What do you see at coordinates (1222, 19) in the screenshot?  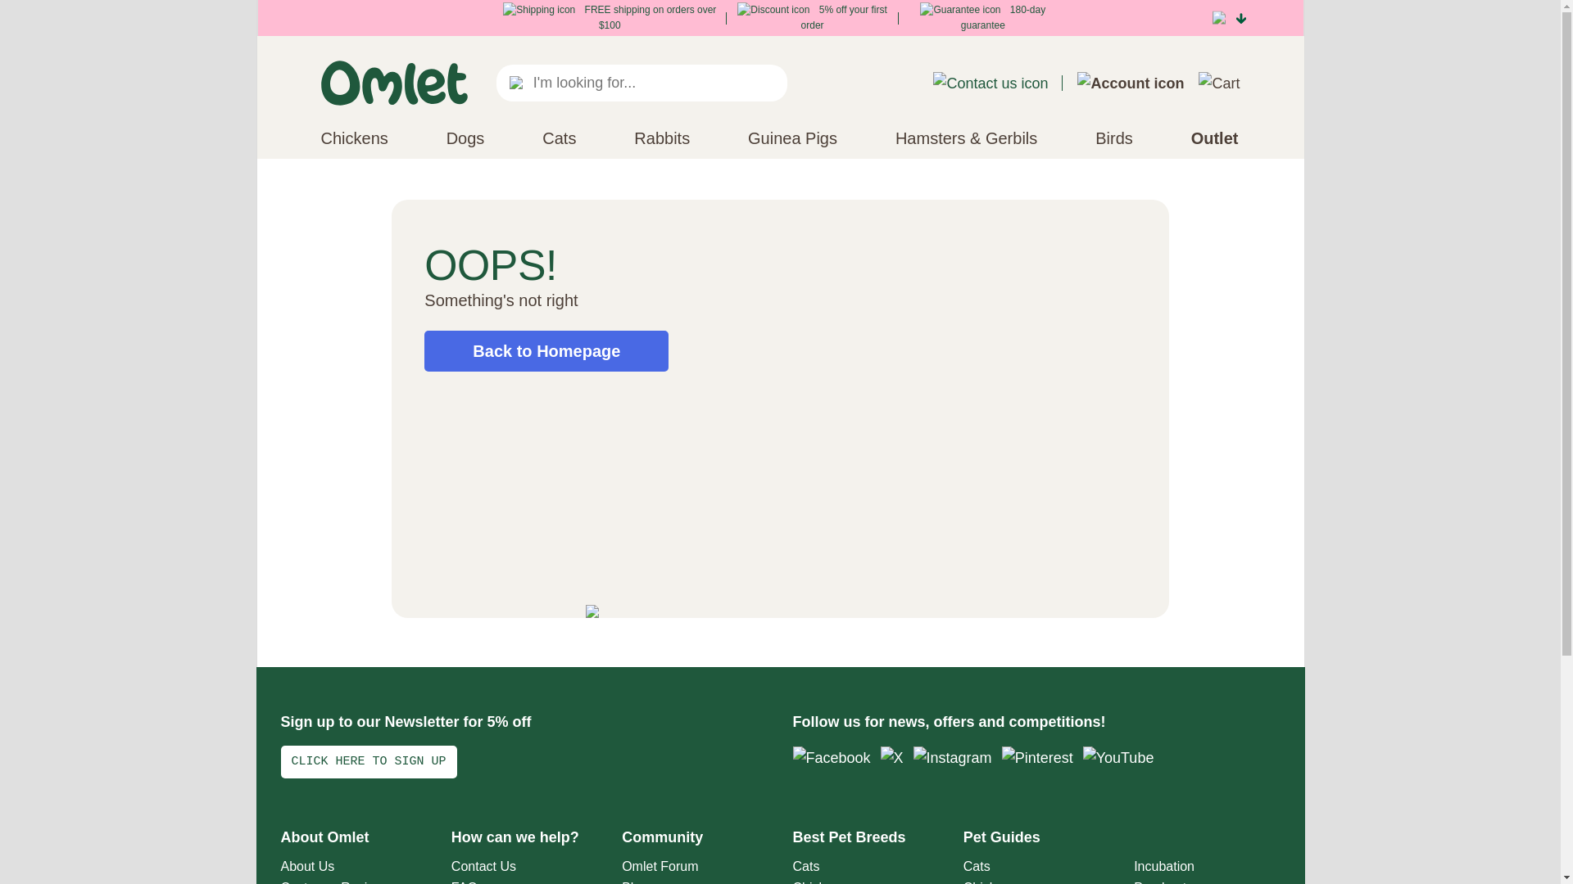 I see `United States` at bounding box center [1222, 19].